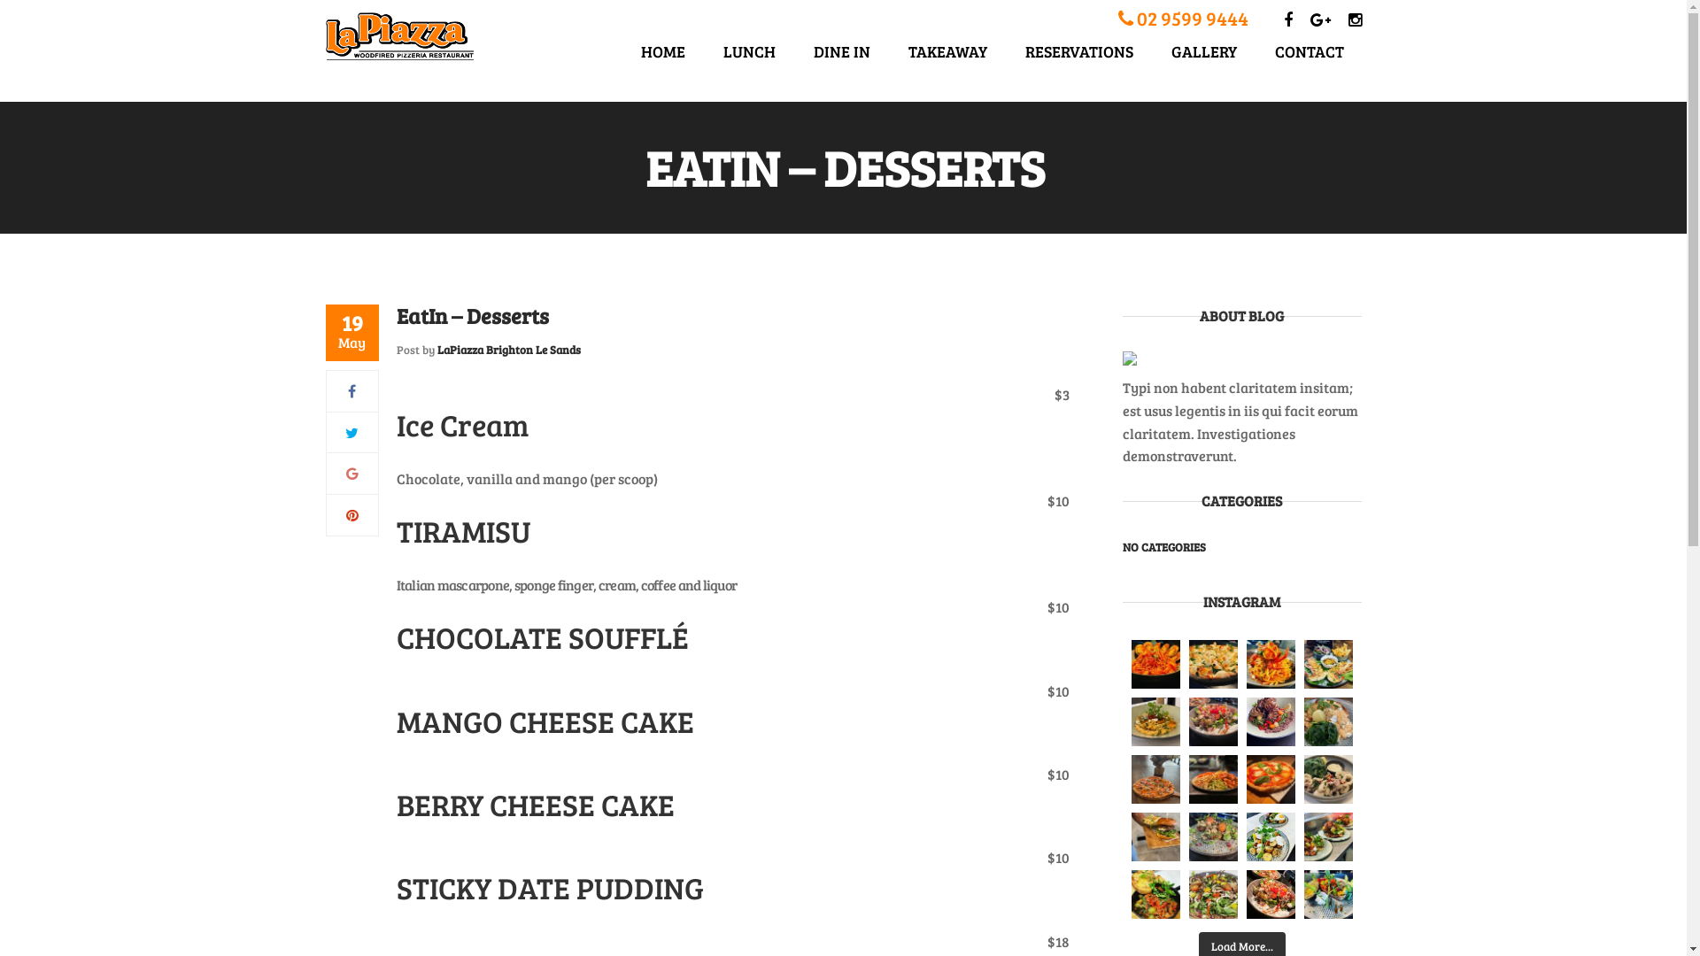 The height and width of the screenshot is (956, 1700). What do you see at coordinates (352, 515) in the screenshot?
I see `Pinterest` at bounding box center [352, 515].